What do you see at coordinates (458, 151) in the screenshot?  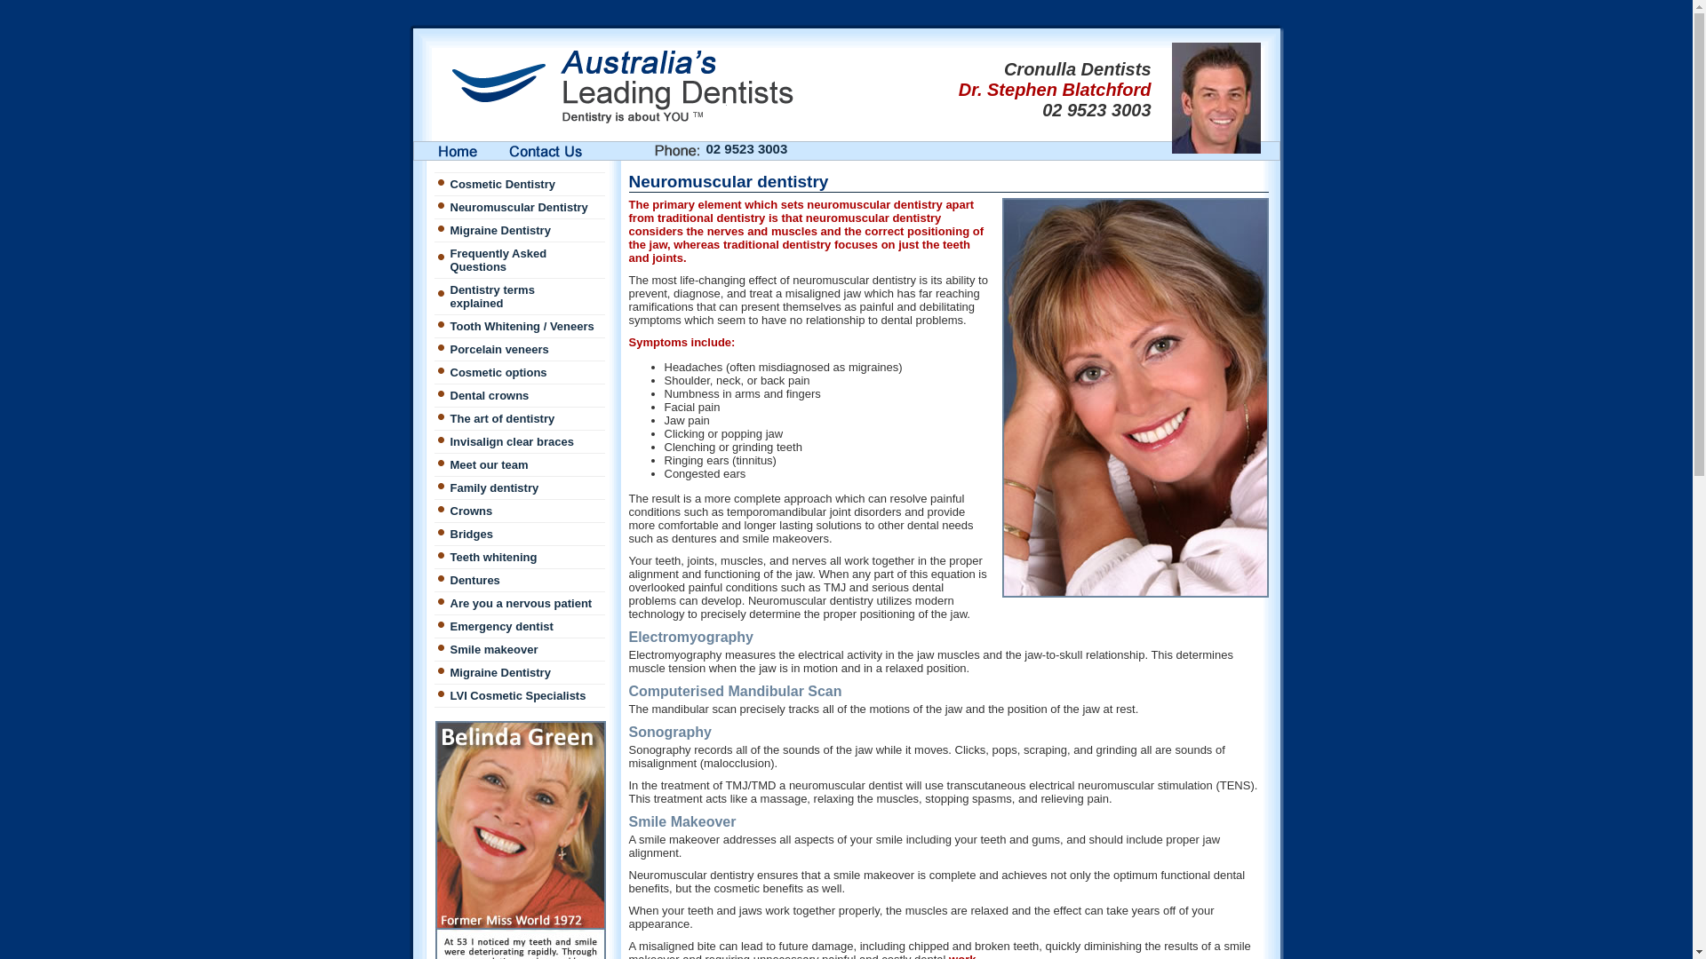 I see ` ` at bounding box center [458, 151].